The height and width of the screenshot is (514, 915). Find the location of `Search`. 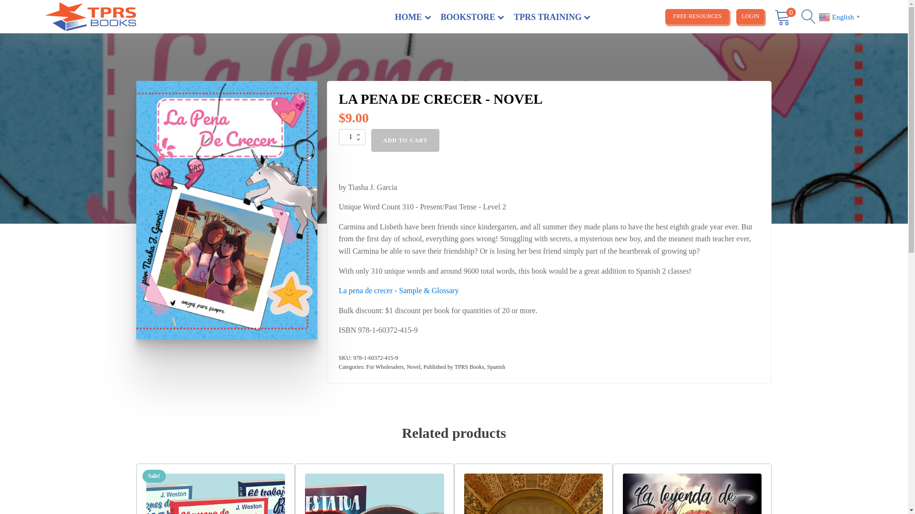

Search is located at coordinates (16, 6).